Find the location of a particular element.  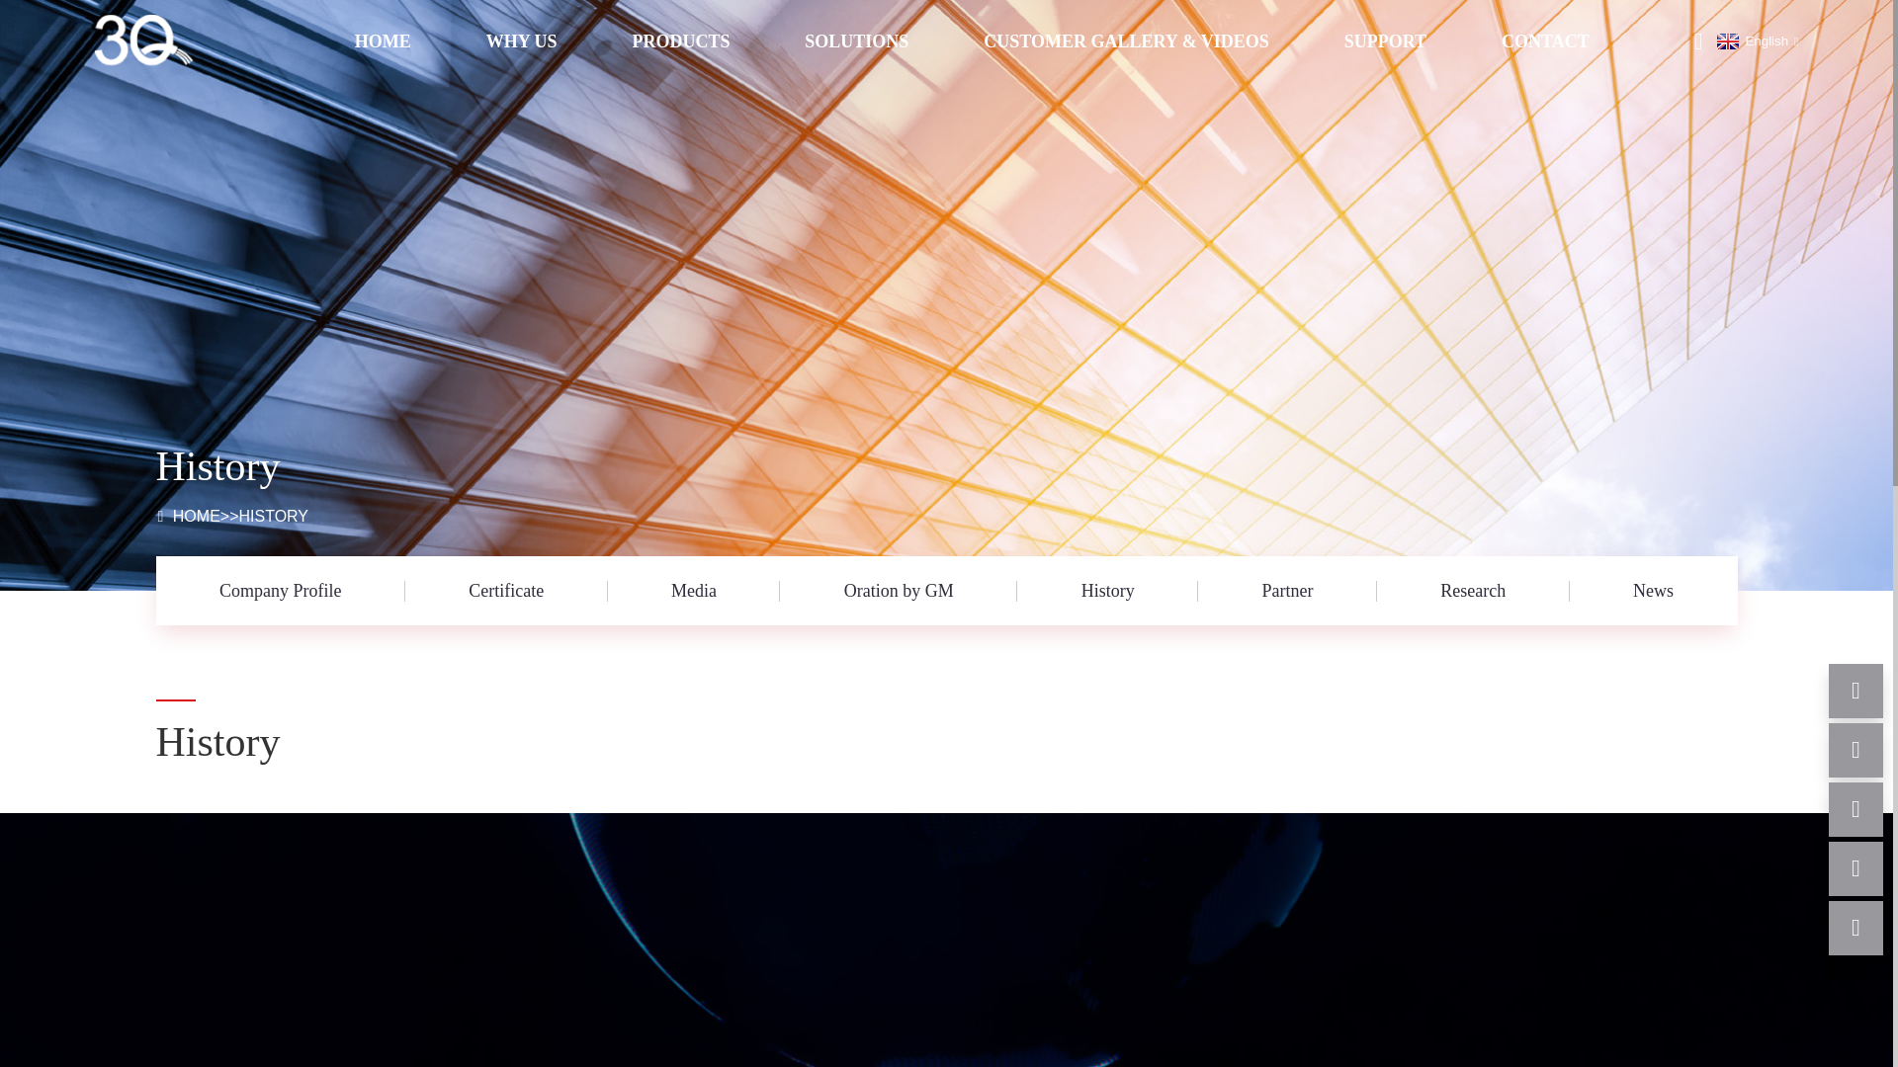

Certificate is located at coordinates (506, 591).